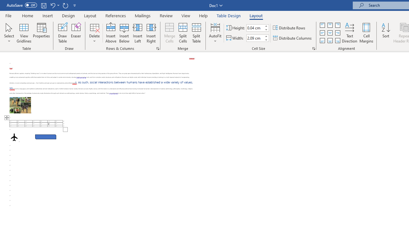  What do you see at coordinates (366, 33) in the screenshot?
I see `Cell Margins...` at bounding box center [366, 33].